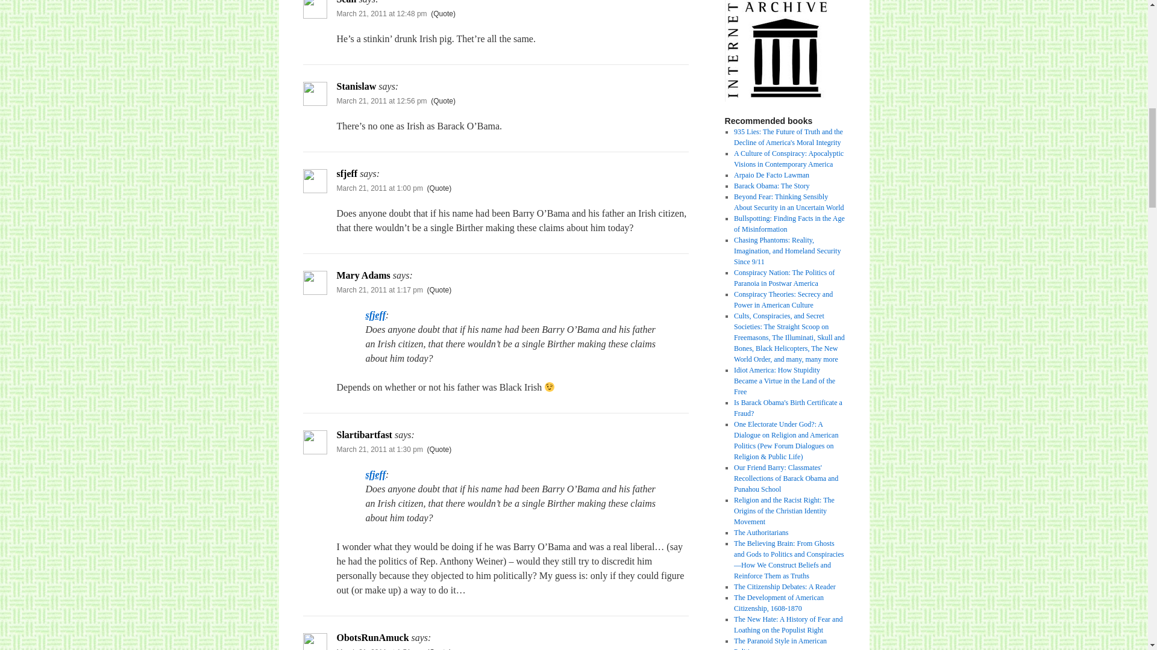  Describe the element at coordinates (379, 188) in the screenshot. I see `March 21, 2011 at 1:00 pm` at that location.